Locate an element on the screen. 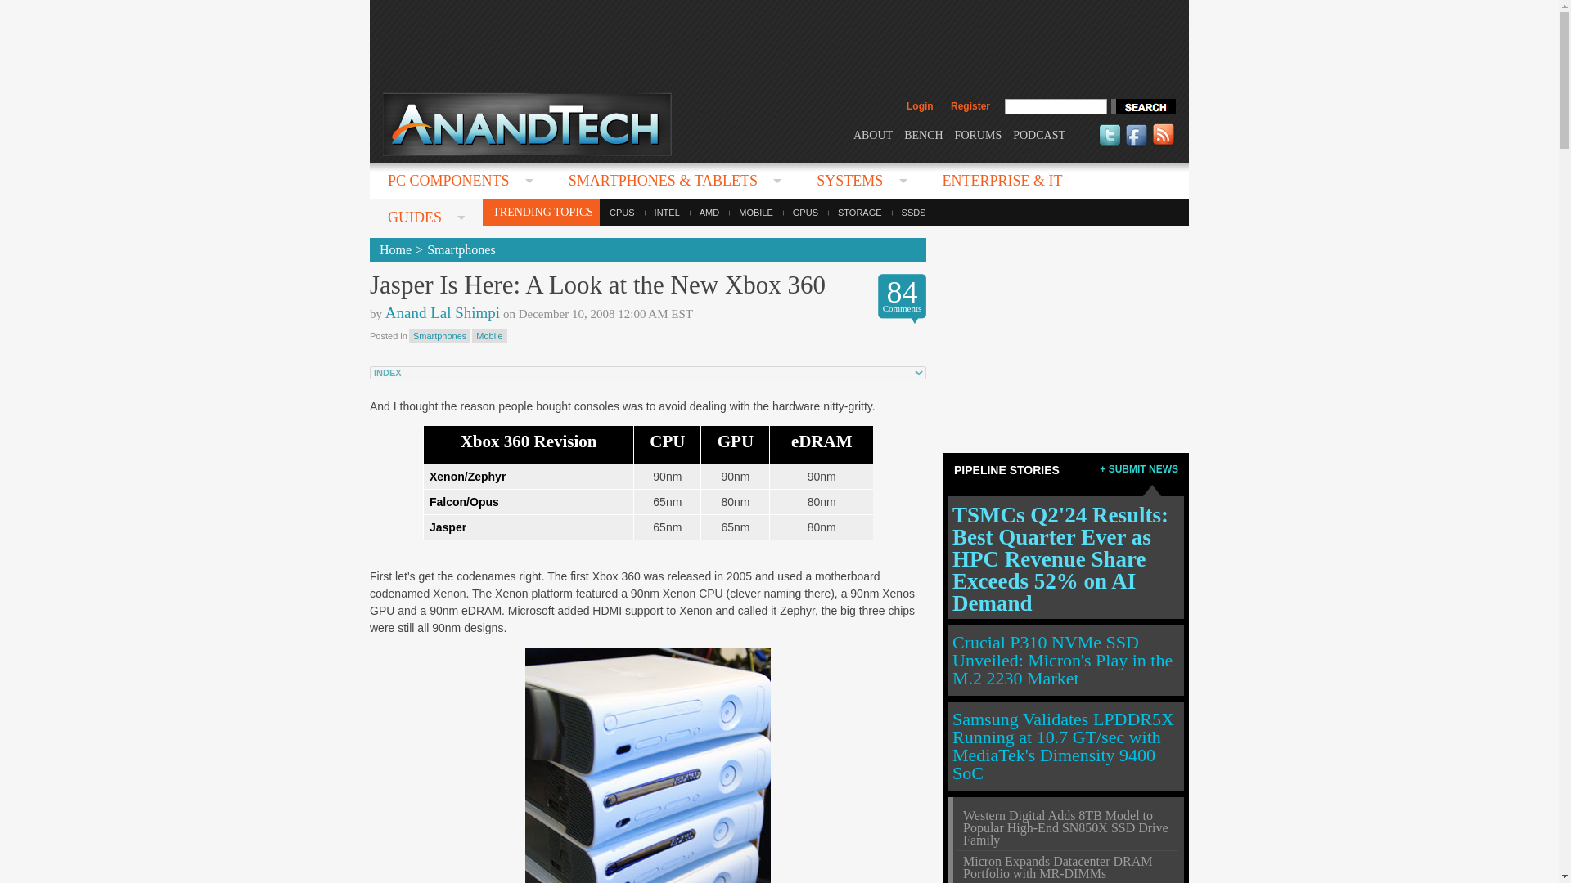 The width and height of the screenshot is (1571, 883). FORUMS is located at coordinates (979, 134).